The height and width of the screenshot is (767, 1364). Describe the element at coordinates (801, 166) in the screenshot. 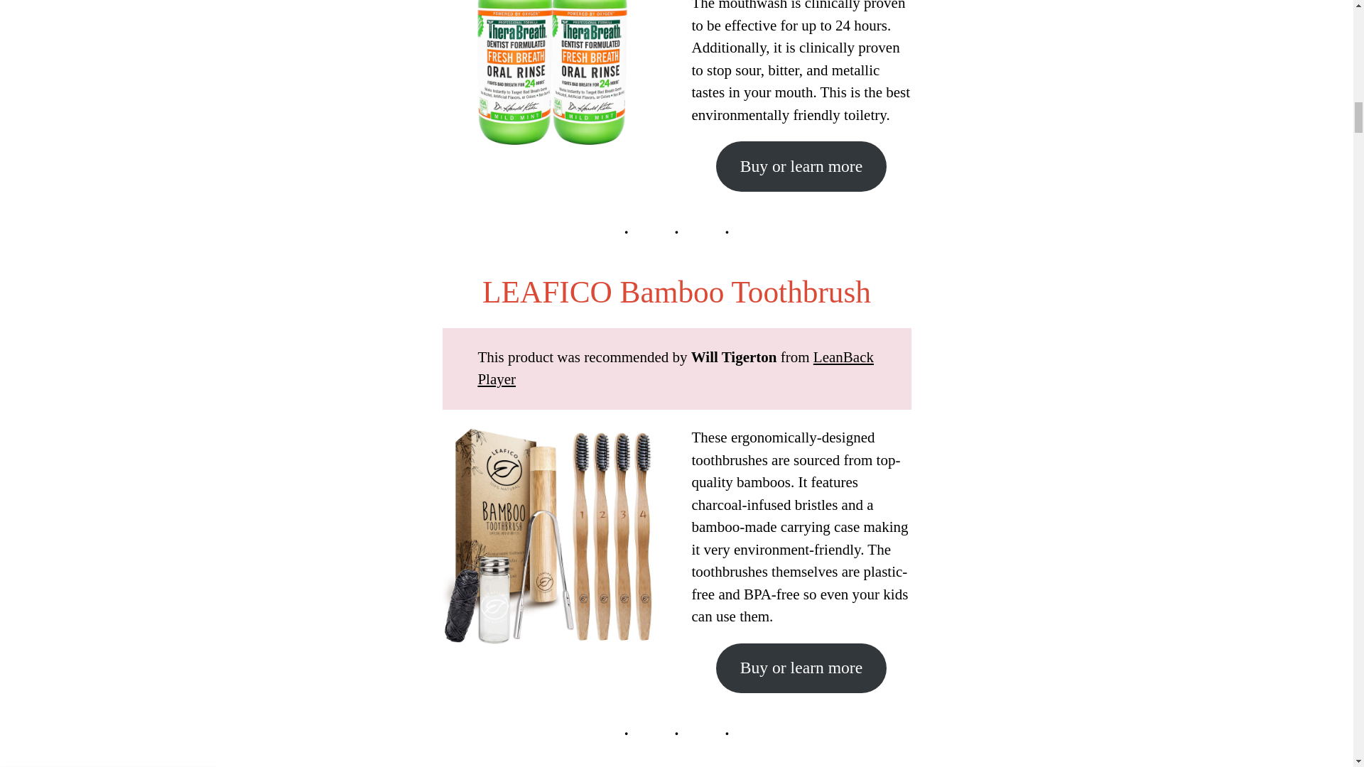

I see `Buy or learn more` at that location.